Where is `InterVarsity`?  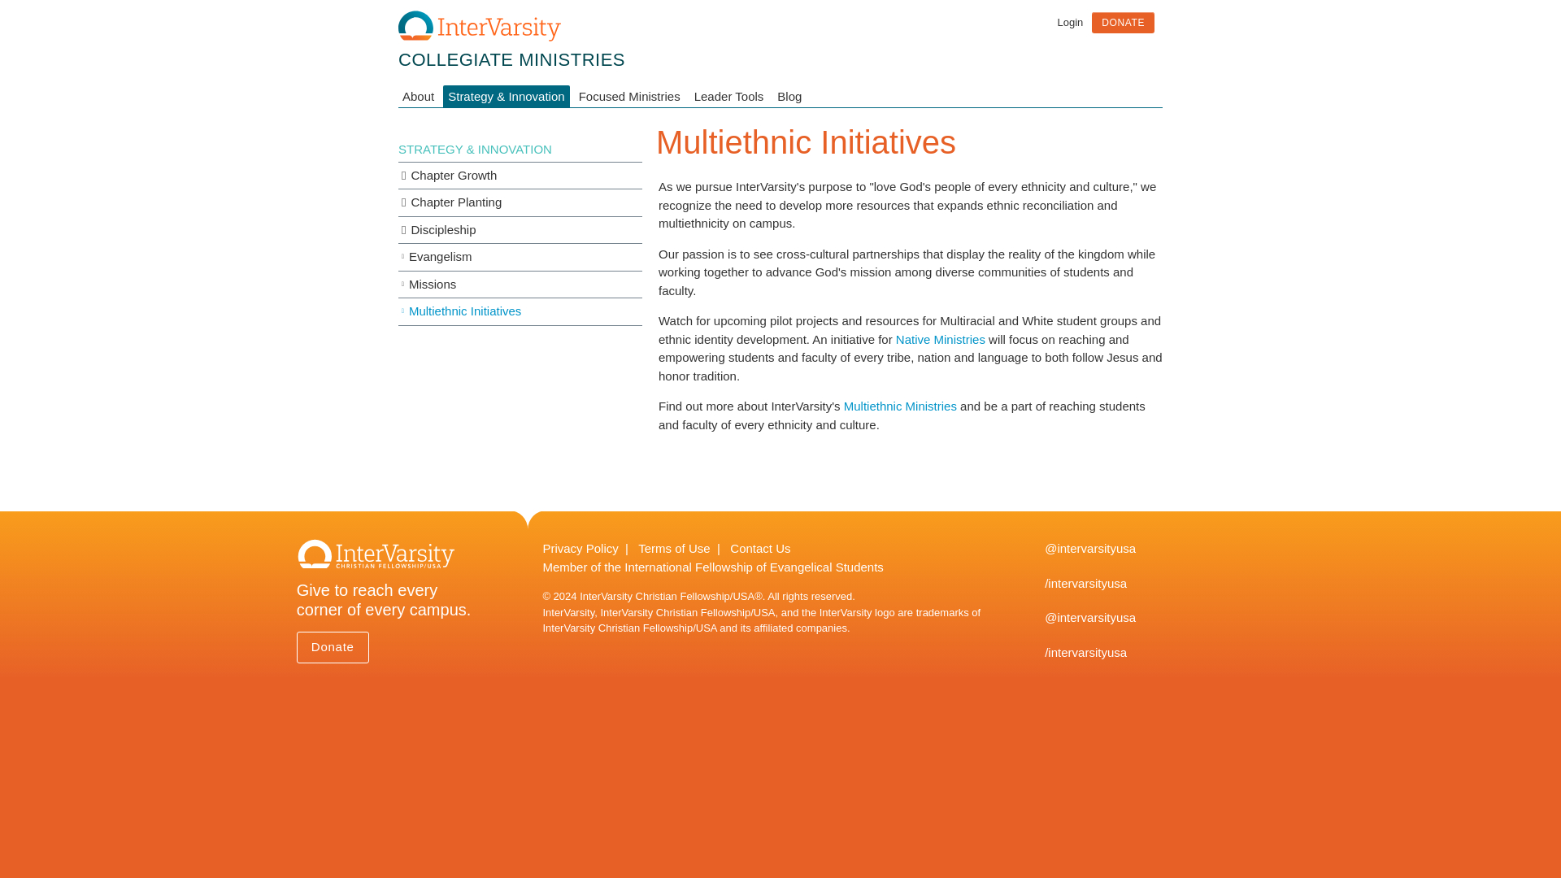 InterVarsity is located at coordinates (479, 37).